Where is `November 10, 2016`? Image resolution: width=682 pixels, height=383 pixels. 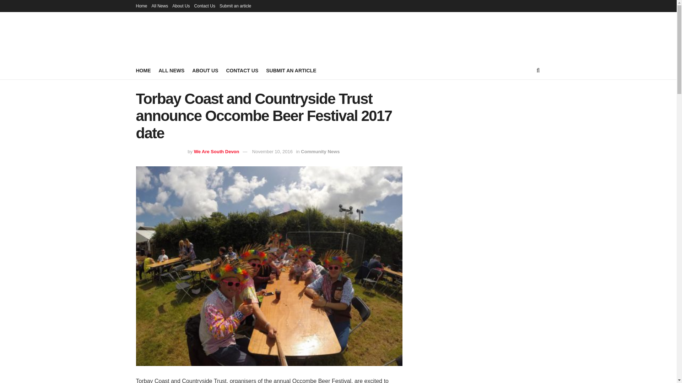 November 10, 2016 is located at coordinates (272, 152).